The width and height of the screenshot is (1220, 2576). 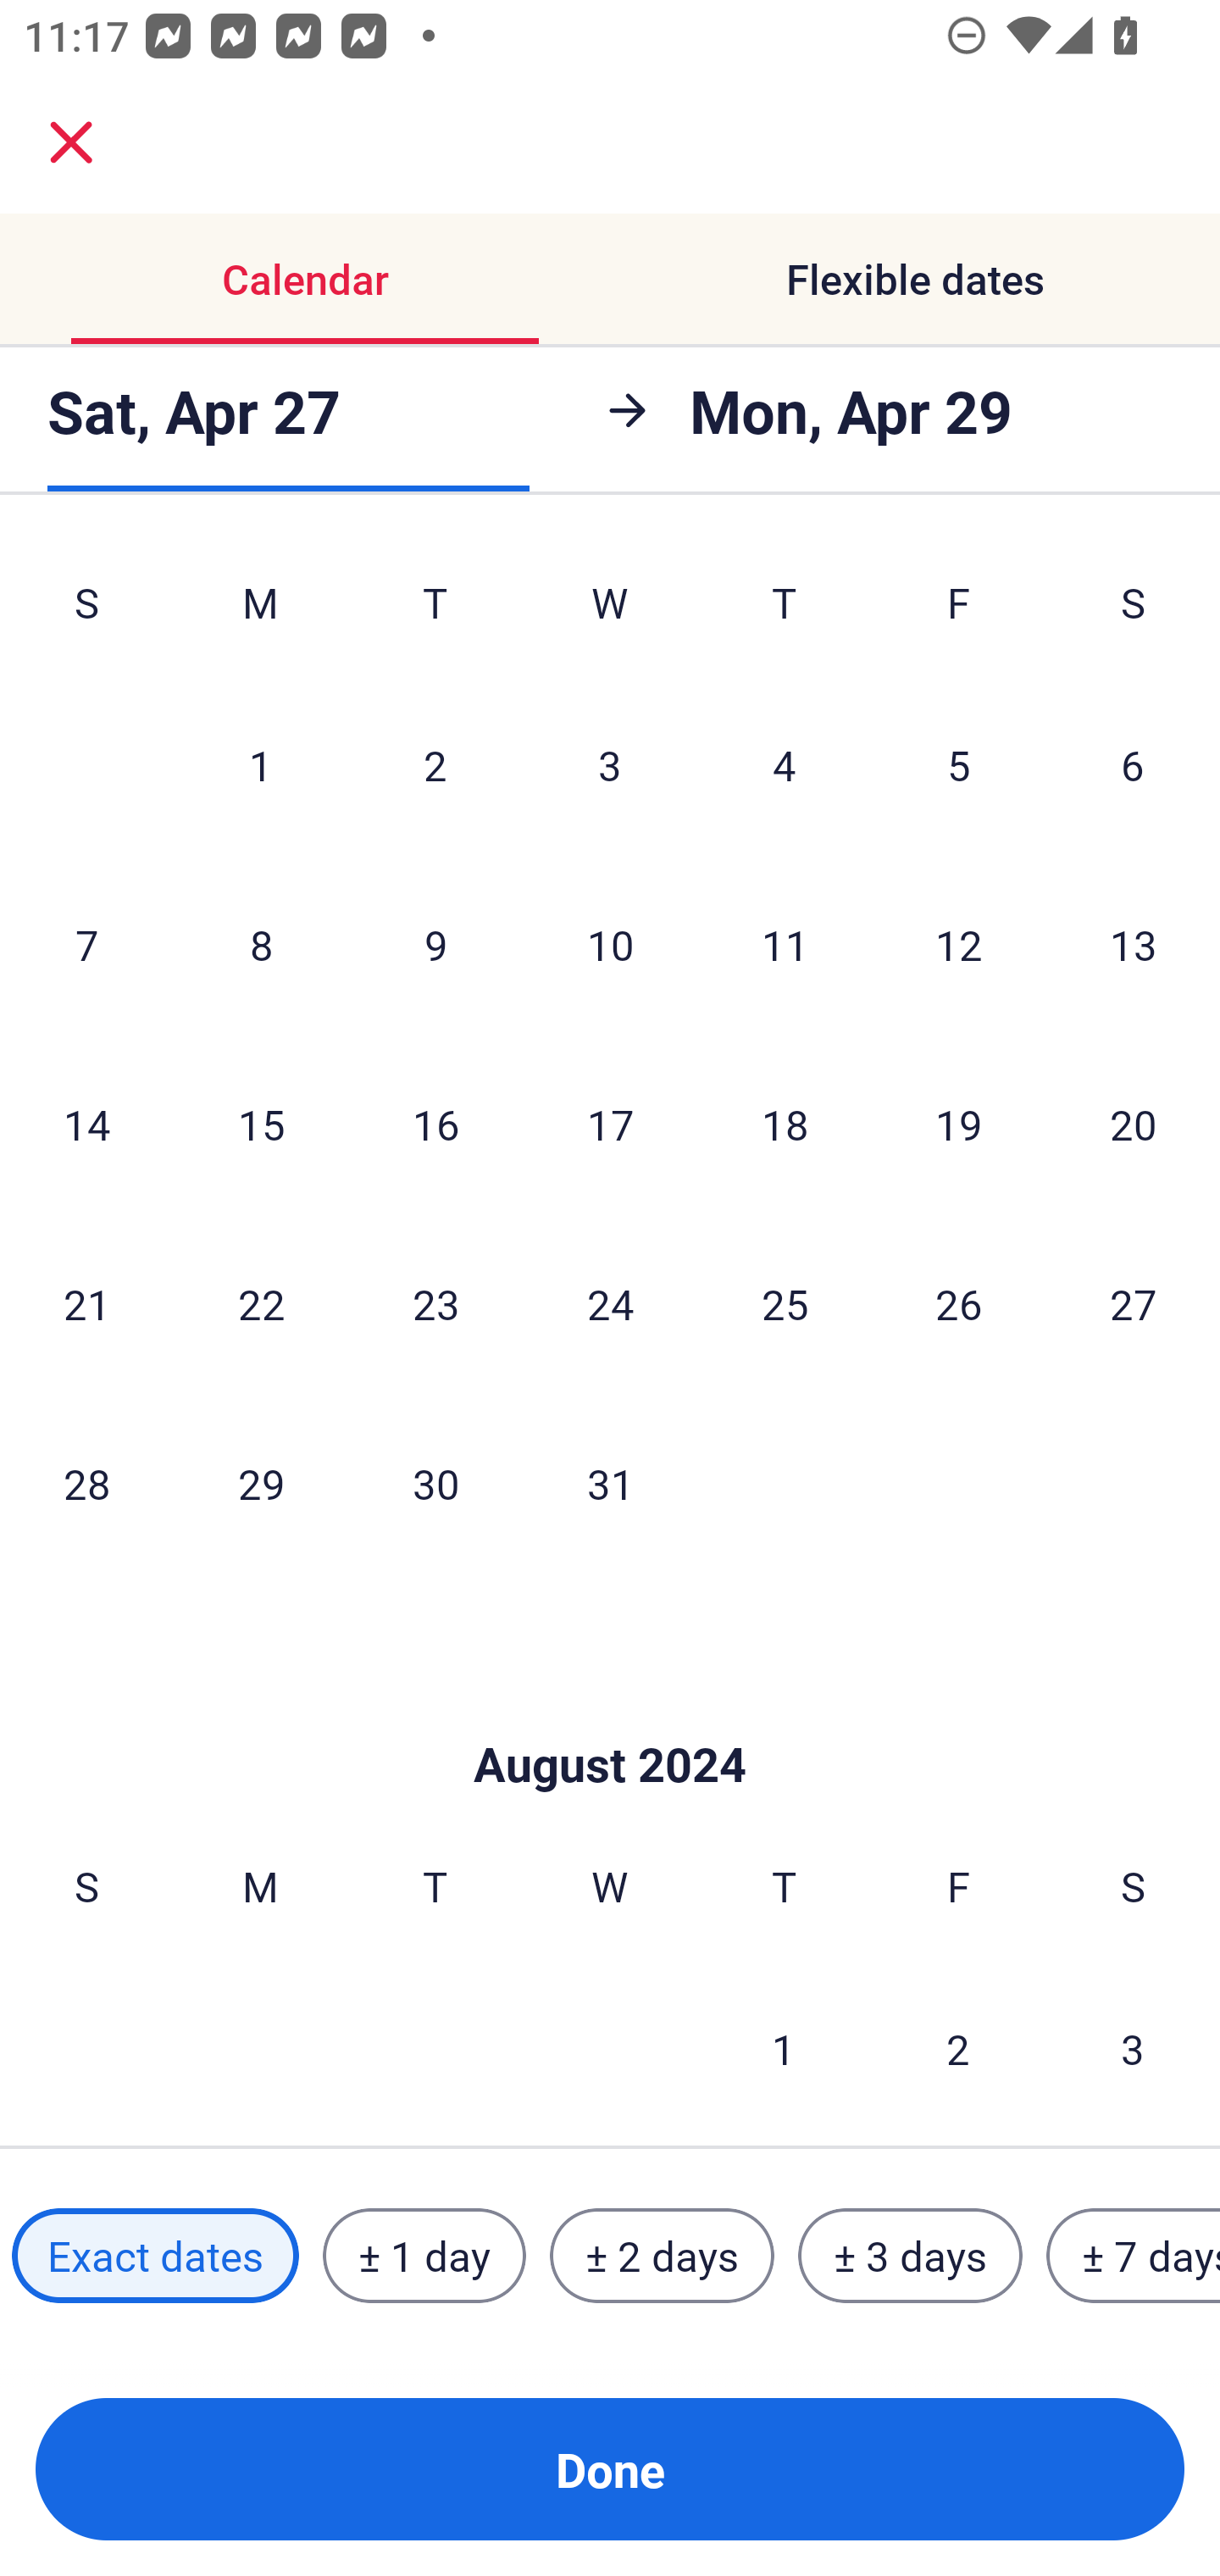 I want to click on close., so click(x=71, y=142).